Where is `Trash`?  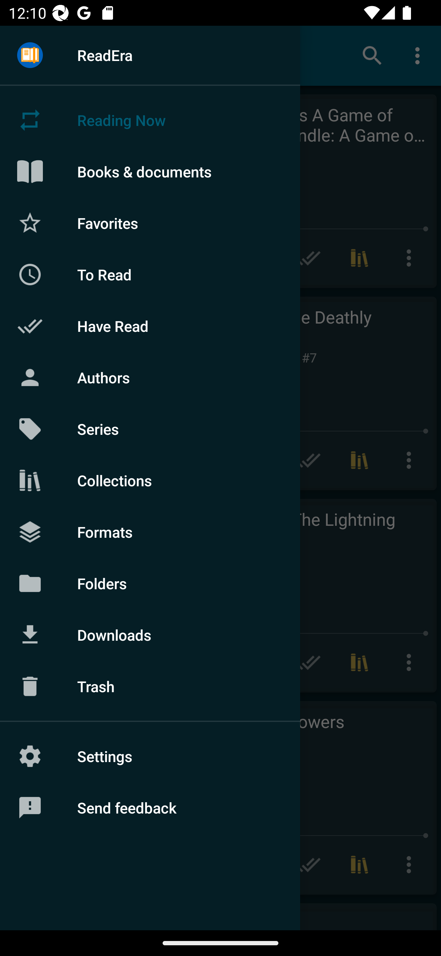
Trash is located at coordinates (150, 686).